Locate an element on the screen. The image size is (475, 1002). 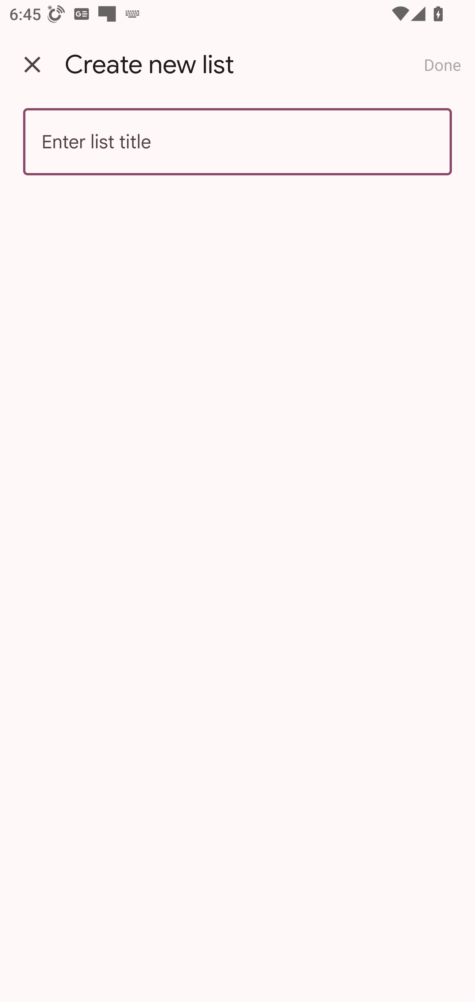
Done is located at coordinates (442, 65).